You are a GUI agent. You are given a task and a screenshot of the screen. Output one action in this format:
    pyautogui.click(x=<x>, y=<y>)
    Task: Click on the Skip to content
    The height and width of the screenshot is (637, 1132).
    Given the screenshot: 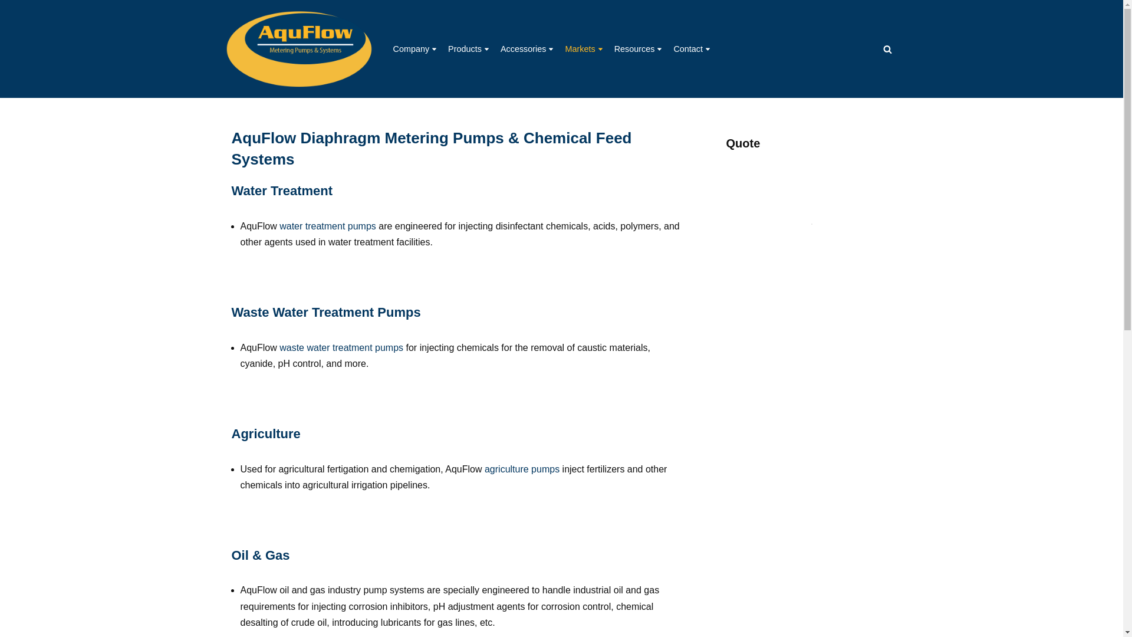 What is the action you would take?
    pyautogui.click(x=9, y=25)
    